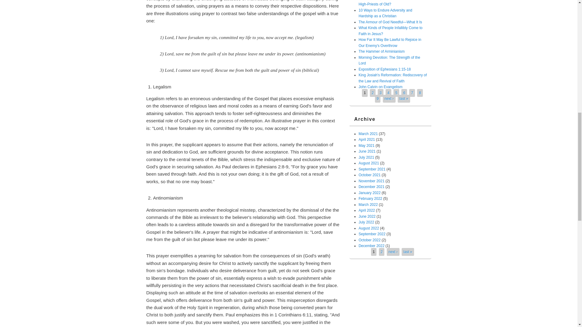 This screenshot has height=327, width=582. Describe the element at coordinates (373, 93) in the screenshot. I see `2` at that location.